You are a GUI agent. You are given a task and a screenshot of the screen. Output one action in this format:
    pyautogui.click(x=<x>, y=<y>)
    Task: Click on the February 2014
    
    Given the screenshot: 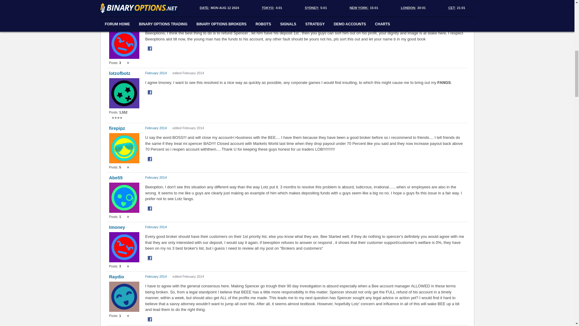 What is the action you would take?
    pyautogui.click(x=156, y=24)
    